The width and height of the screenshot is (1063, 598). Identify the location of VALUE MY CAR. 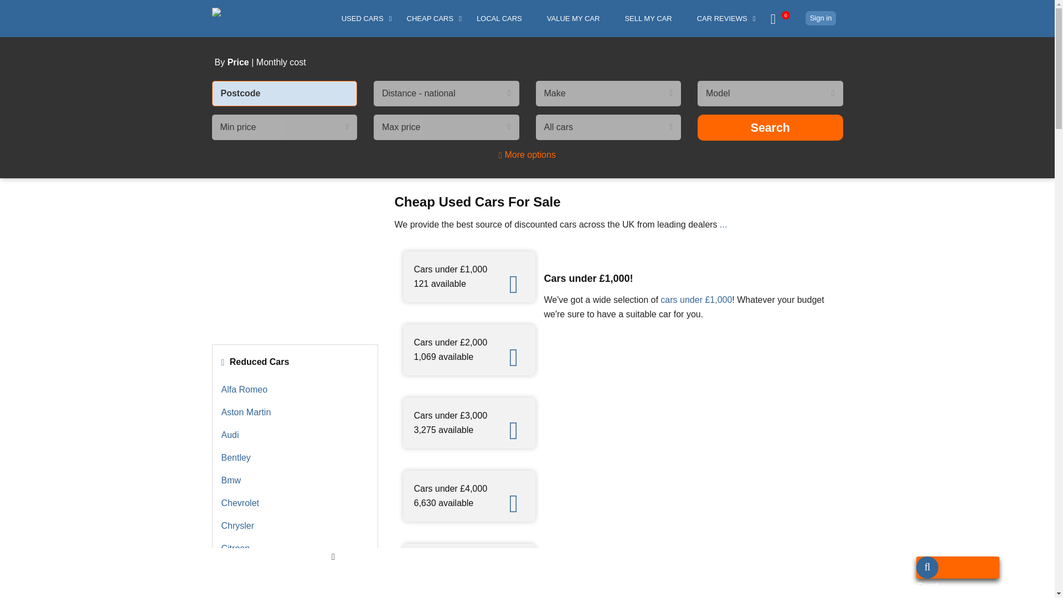
(572, 18).